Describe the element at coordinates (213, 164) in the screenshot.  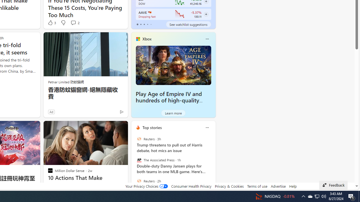
I see `next` at that location.